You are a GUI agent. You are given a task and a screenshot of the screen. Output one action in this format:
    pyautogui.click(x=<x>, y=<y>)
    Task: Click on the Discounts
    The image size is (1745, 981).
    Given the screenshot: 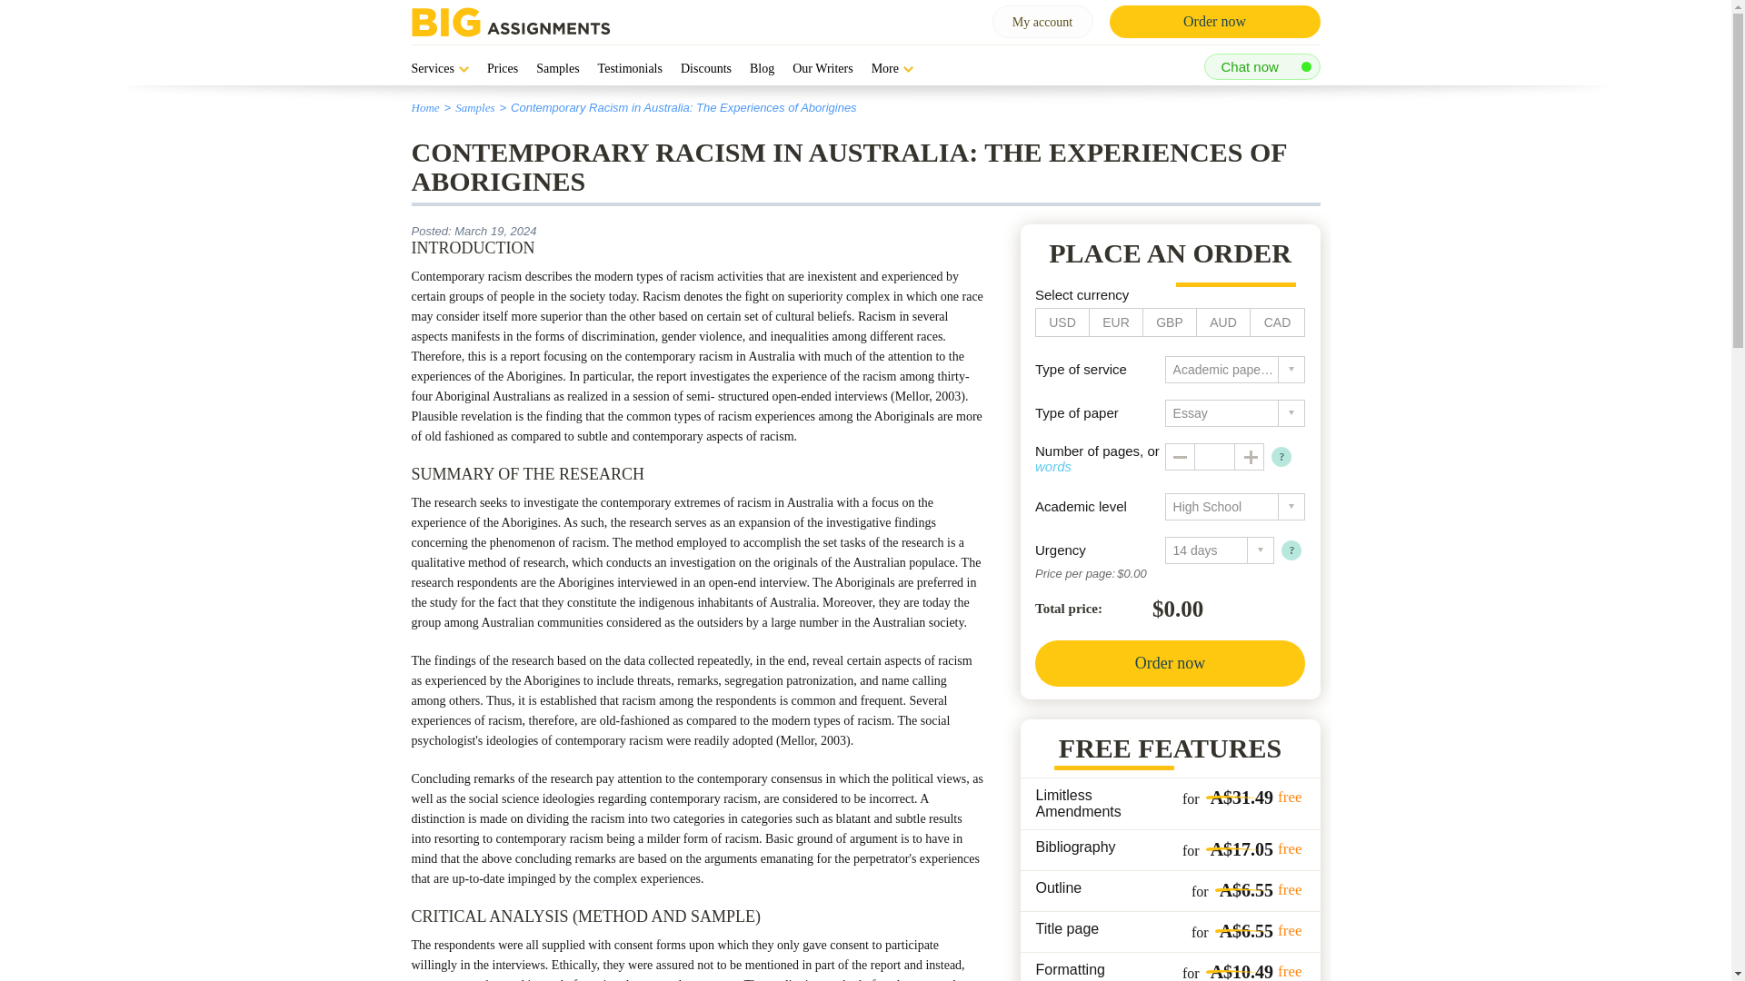 What is the action you would take?
    pyautogui.click(x=705, y=69)
    